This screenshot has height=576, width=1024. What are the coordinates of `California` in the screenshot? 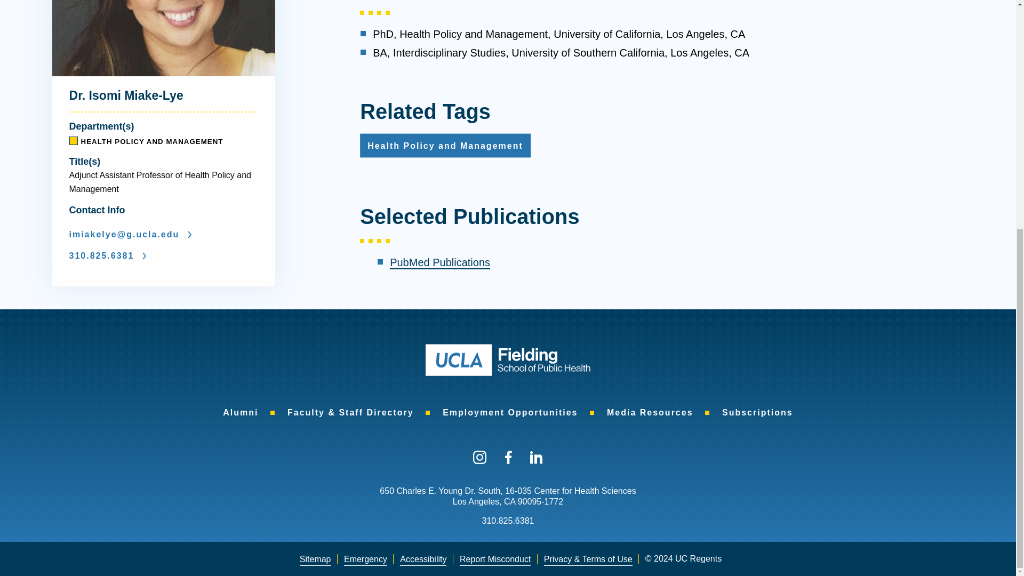 It's located at (509, 501).